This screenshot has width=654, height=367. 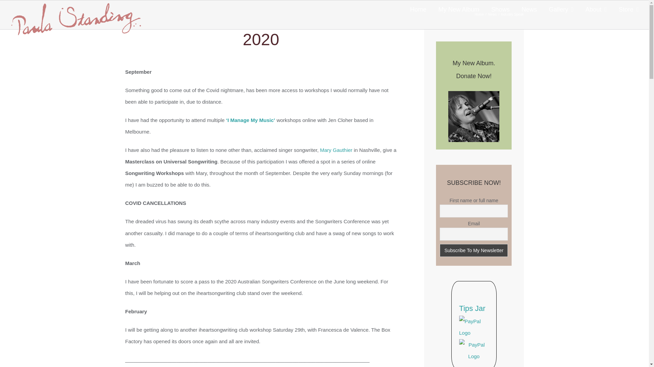 What do you see at coordinates (500, 10) in the screenshot?
I see `Shows` at bounding box center [500, 10].